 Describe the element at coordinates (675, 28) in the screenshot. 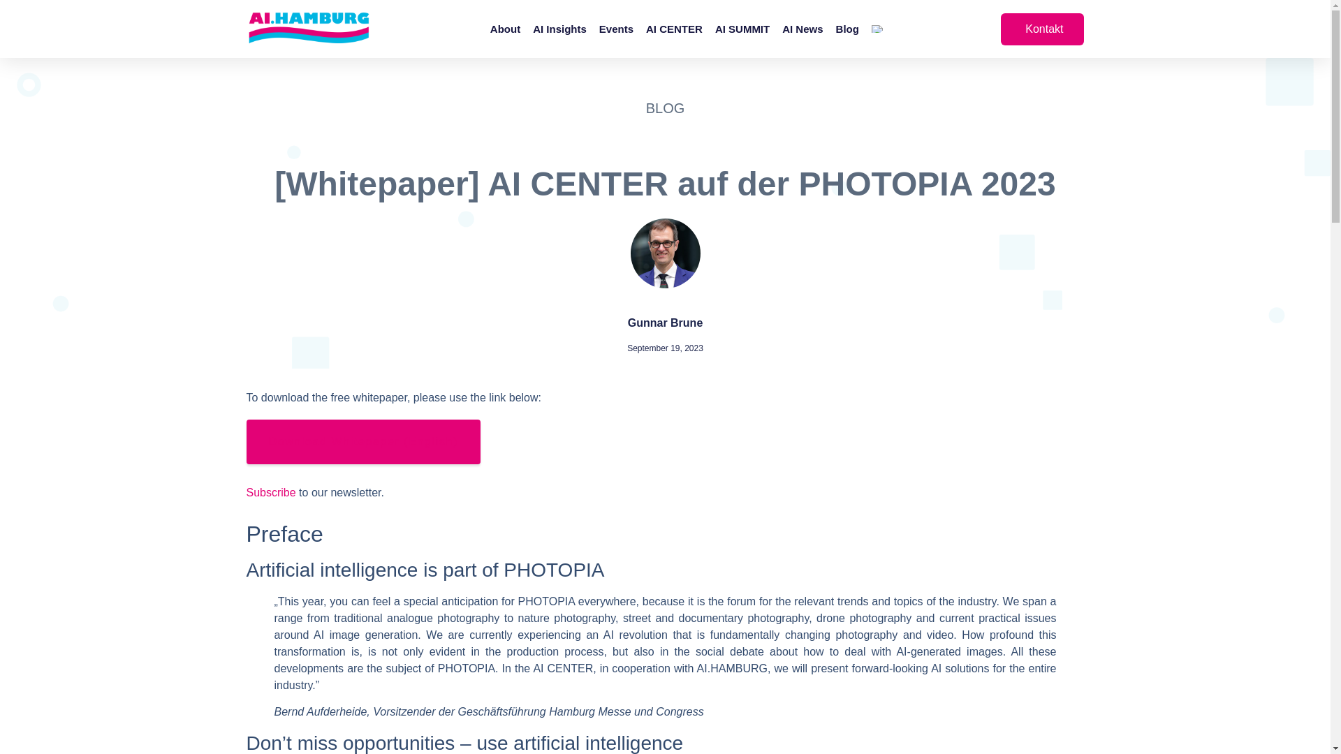

I see `AI CENTER` at that location.